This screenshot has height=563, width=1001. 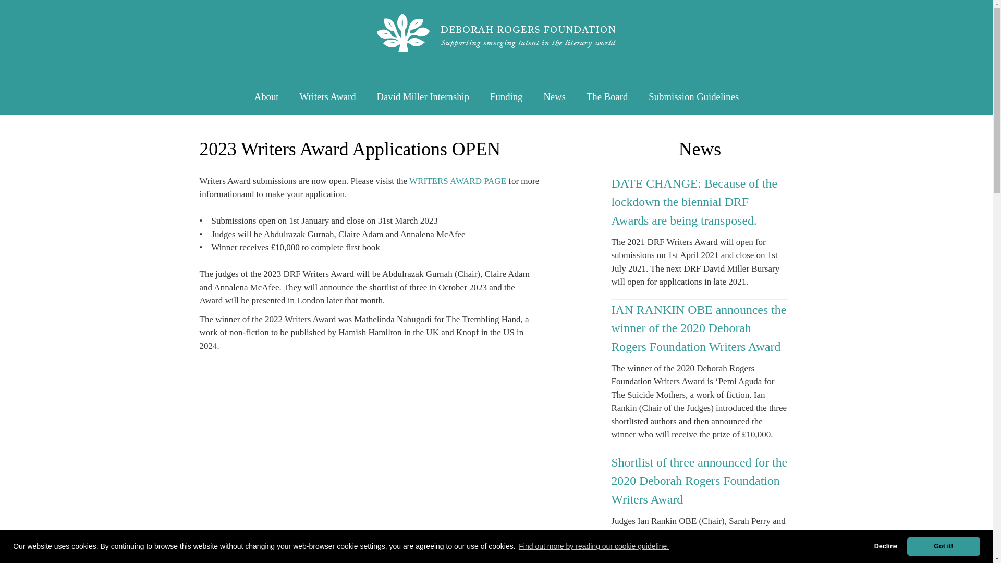 What do you see at coordinates (327, 96) in the screenshot?
I see `Writers Award` at bounding box center [327, 96].